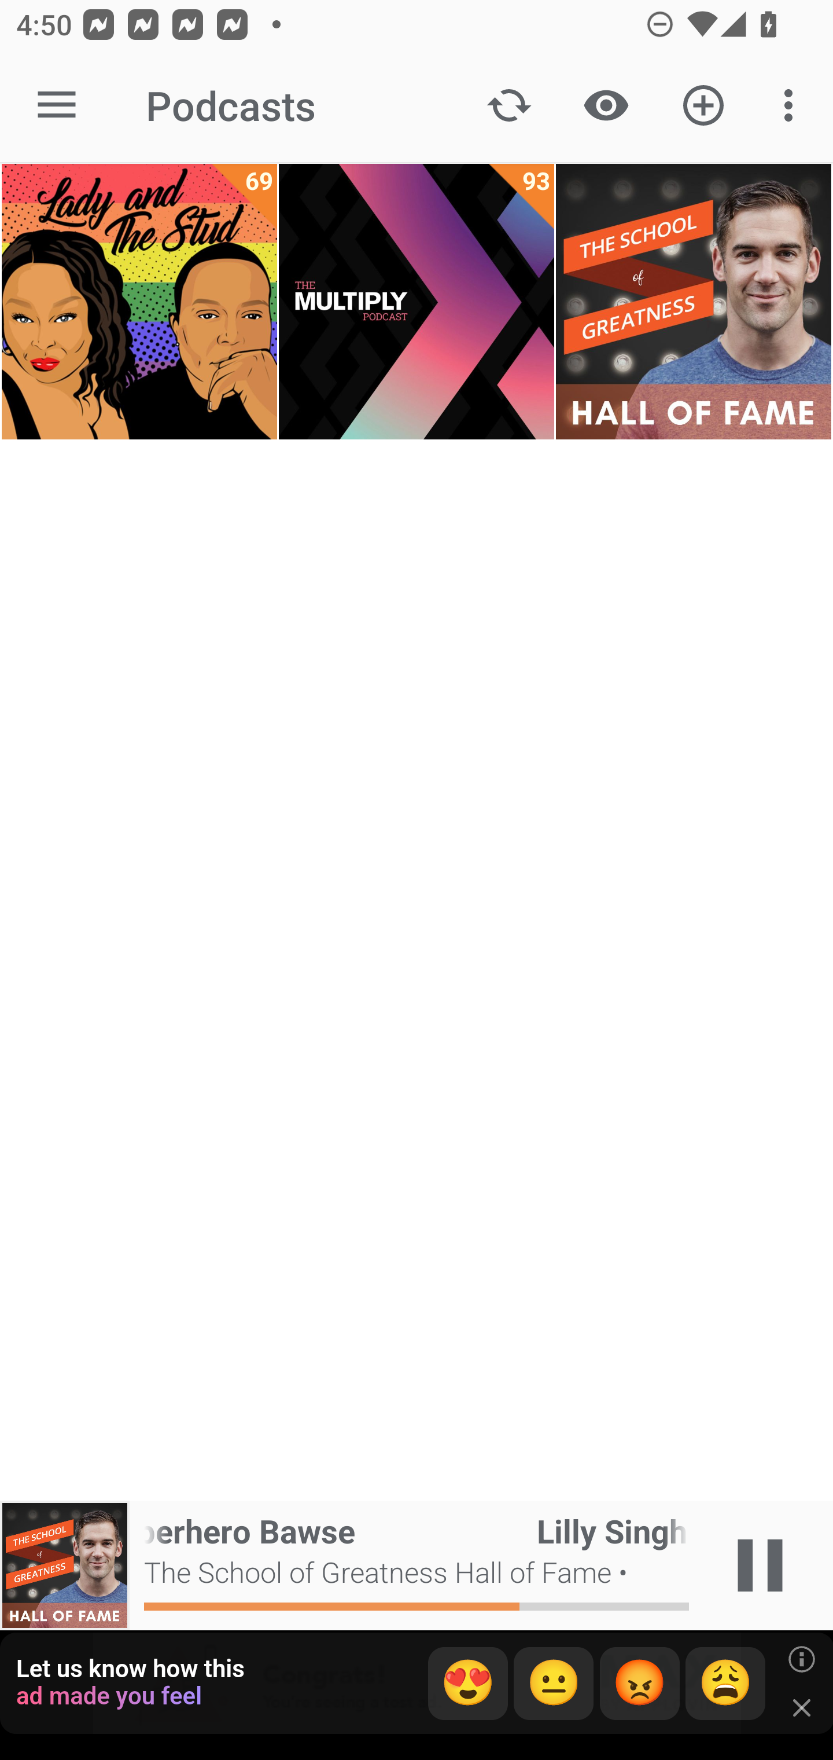  I want to click on More options, so click(793, 105).